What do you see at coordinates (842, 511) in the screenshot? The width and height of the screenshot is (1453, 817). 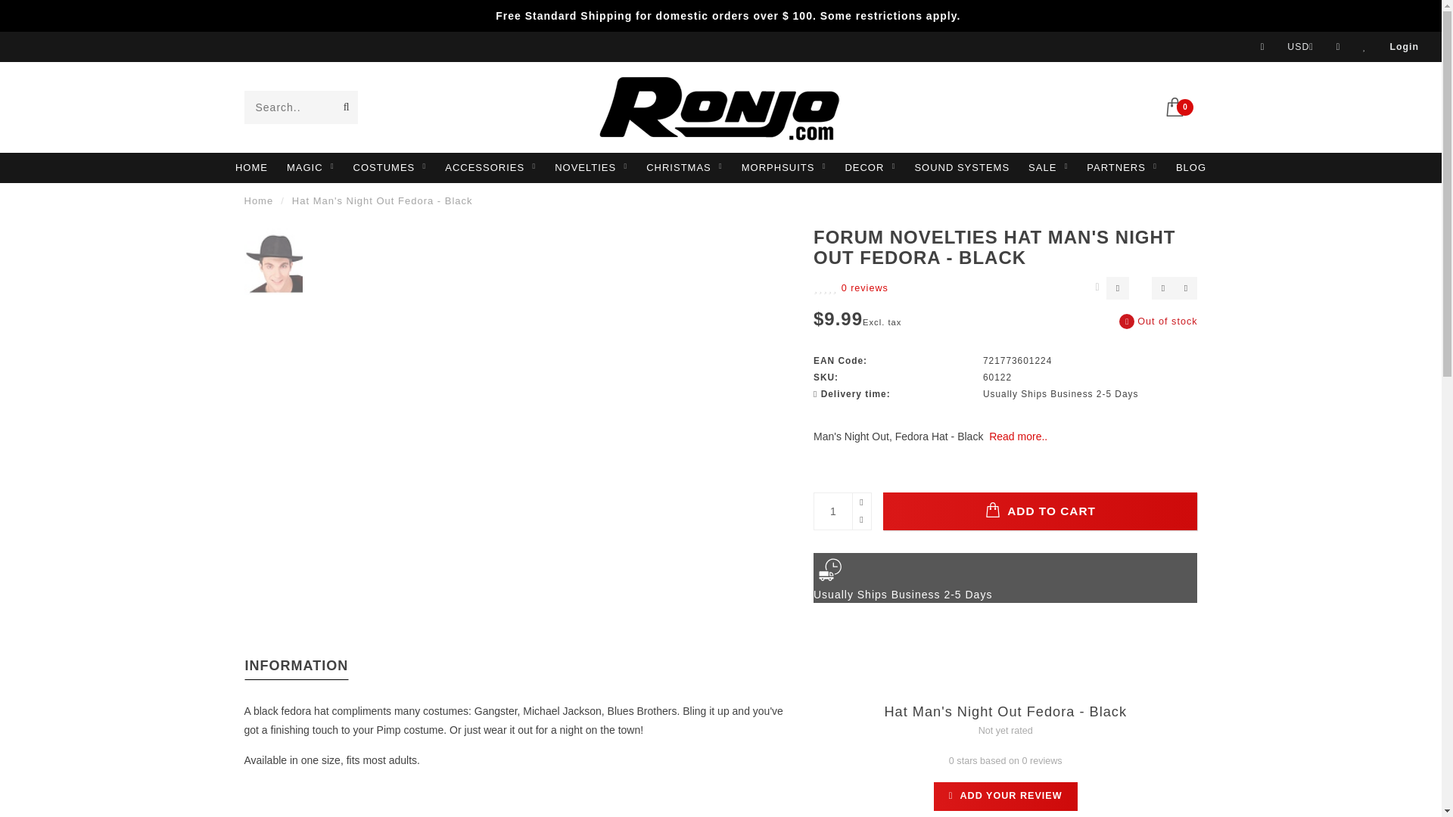 I see `1` at bounding box center [842, 511].